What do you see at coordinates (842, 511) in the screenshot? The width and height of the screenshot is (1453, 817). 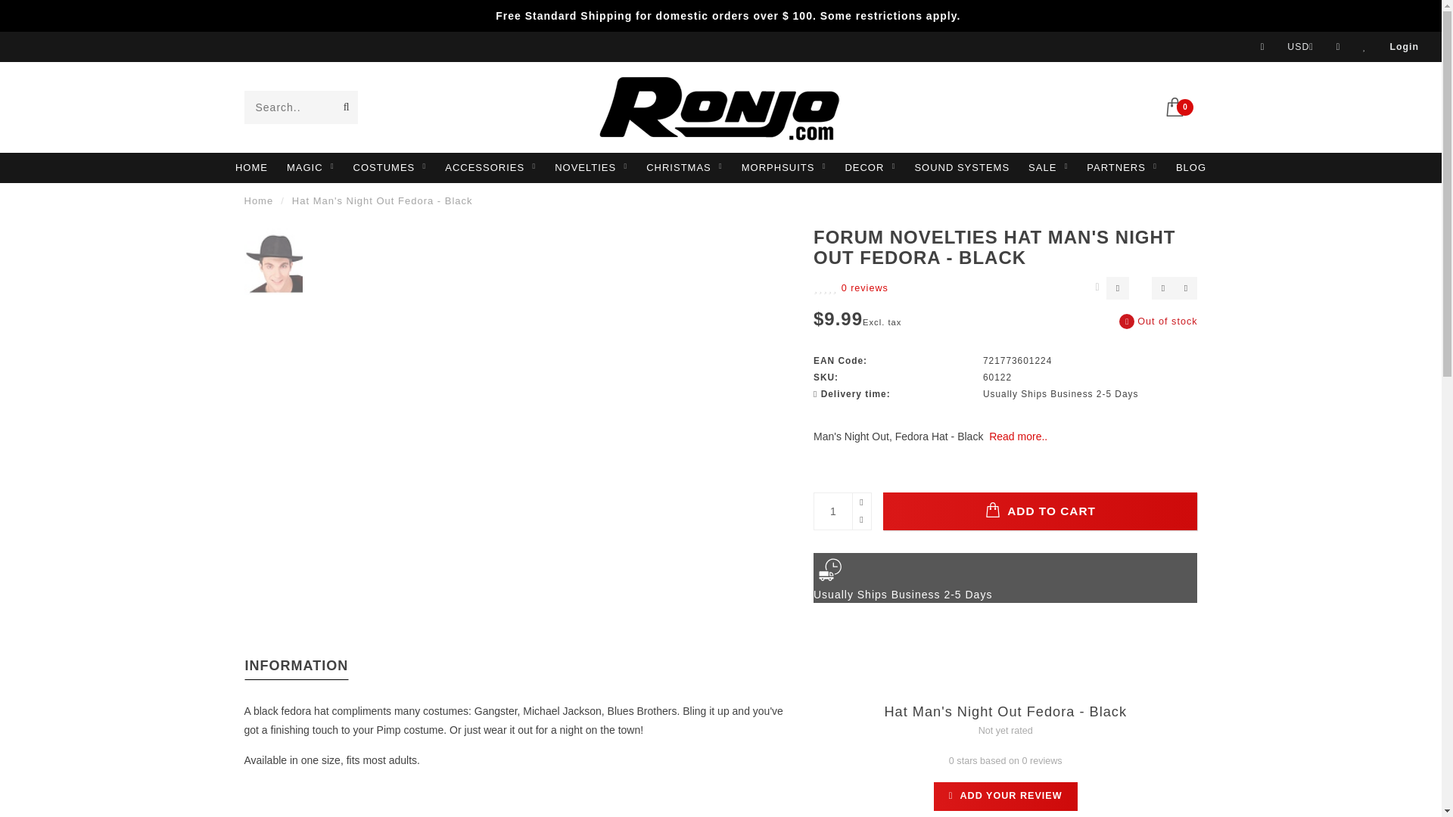 I see `1` at bounding box center [842, 511].